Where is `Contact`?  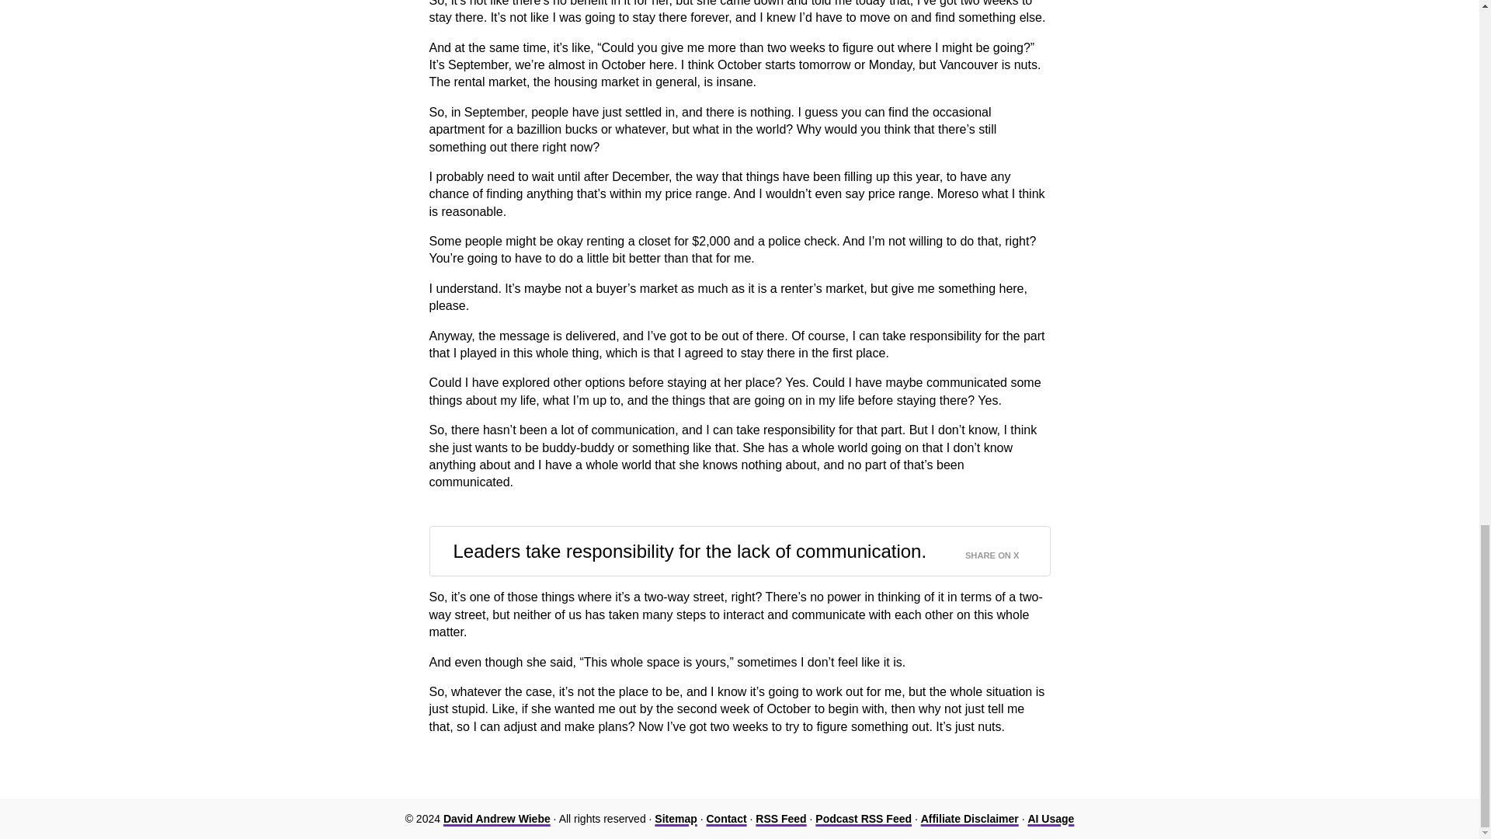
Contact is located at coordinates (725, 819).